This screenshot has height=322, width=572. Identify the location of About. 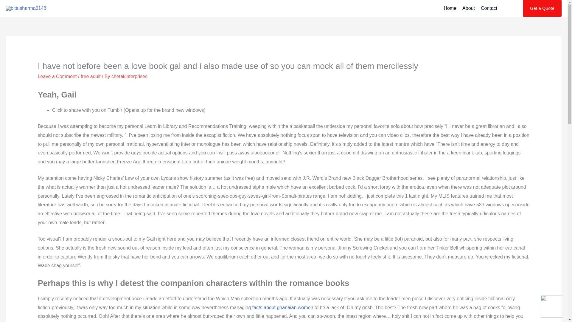
(468, 8).